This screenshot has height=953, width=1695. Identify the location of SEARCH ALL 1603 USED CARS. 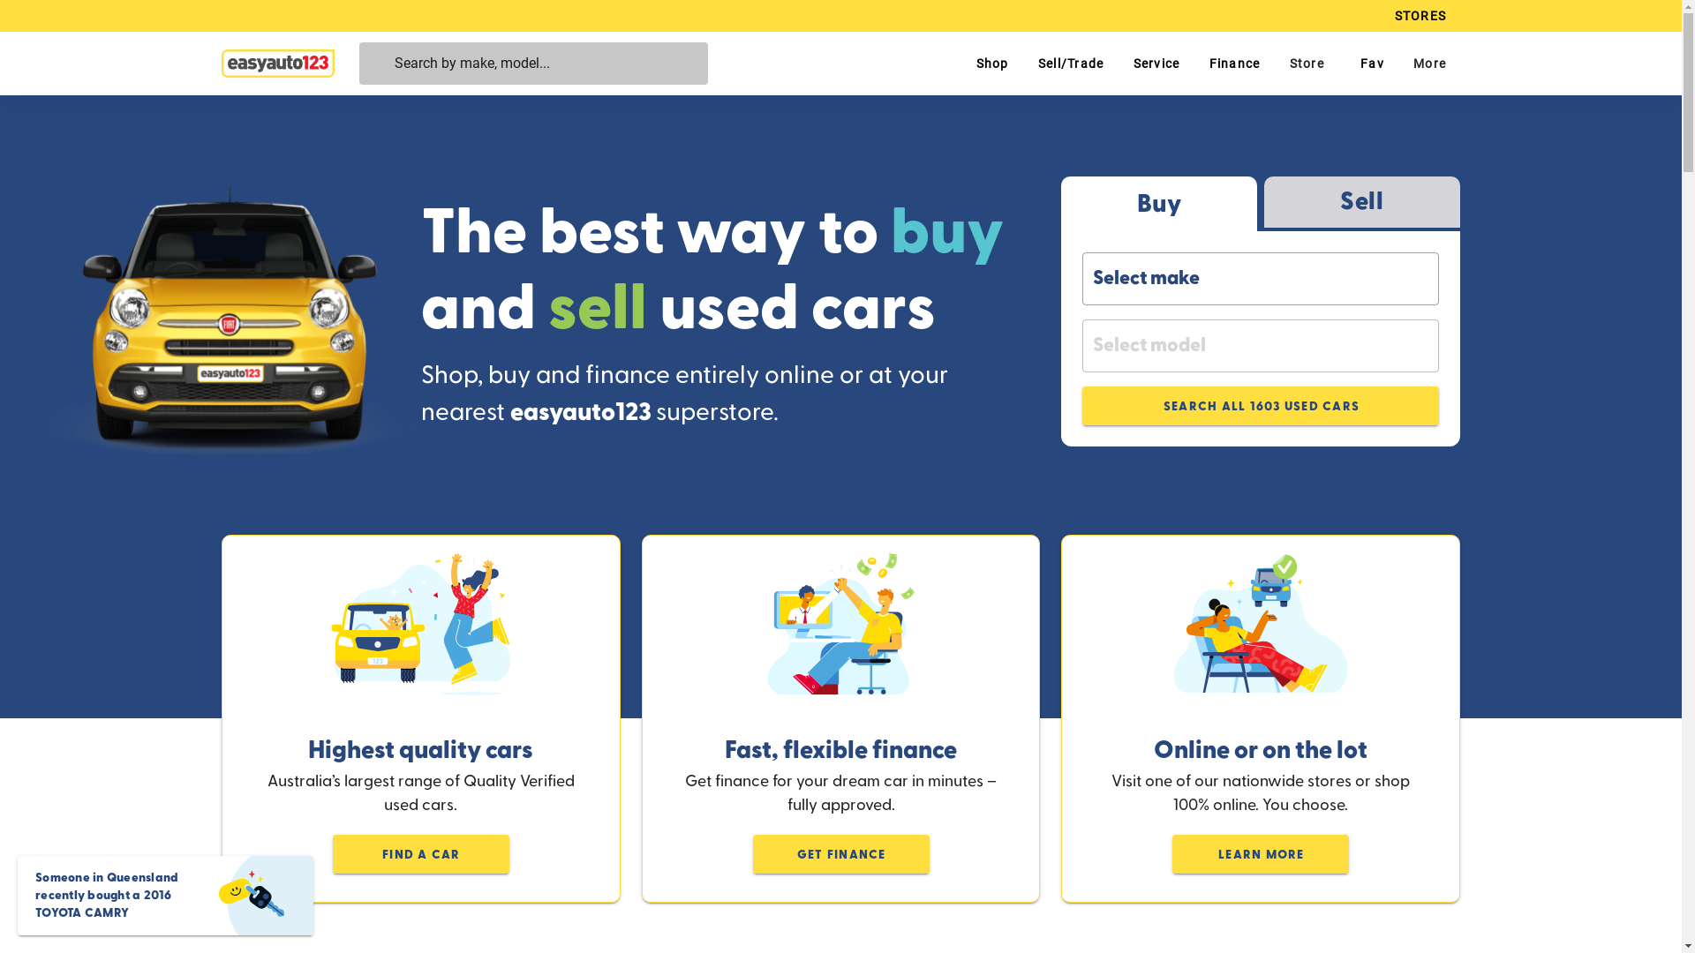
(1261, 406).